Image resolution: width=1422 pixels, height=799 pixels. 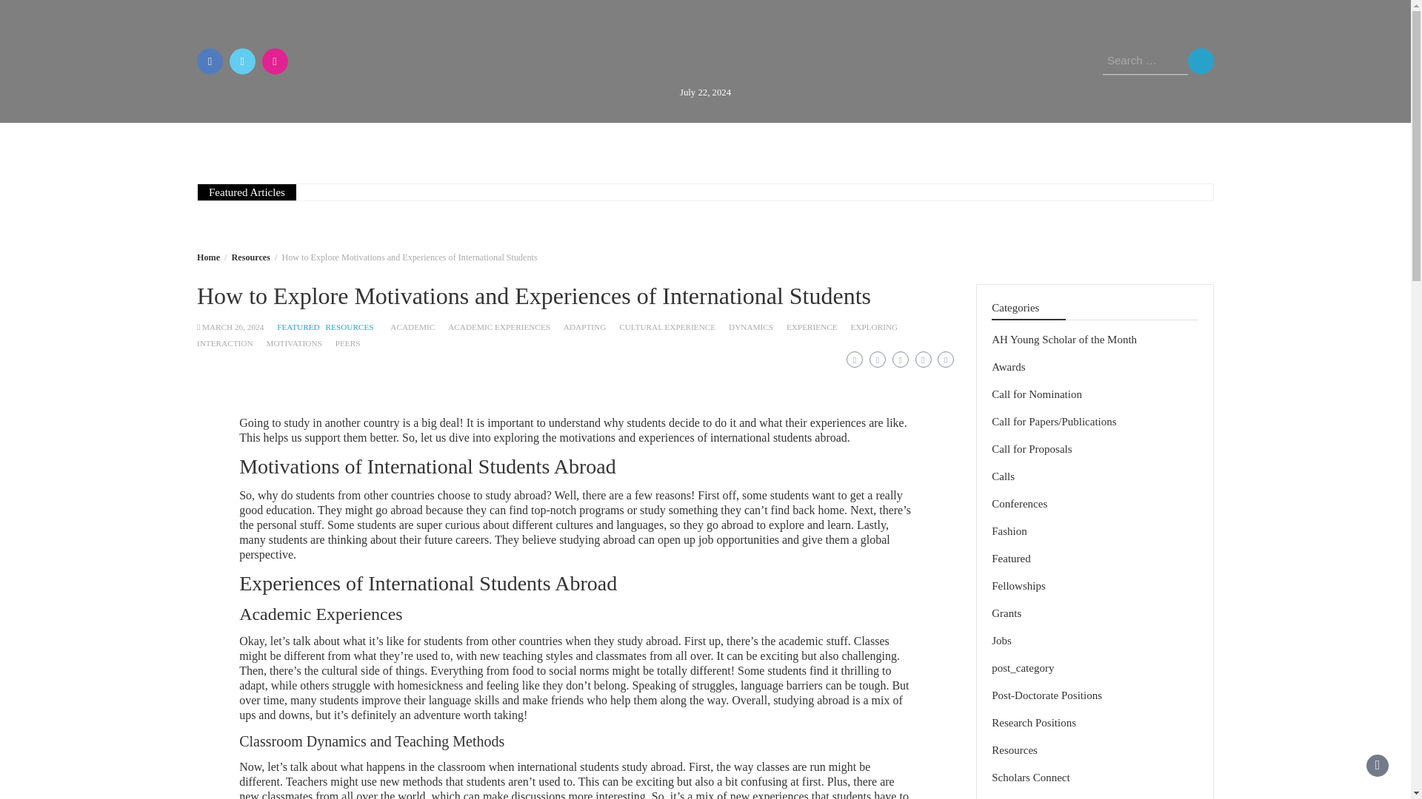 What do you see at coordinates (233, 327) in the screenshot?
I see `MARCH 26, 2024` at bounding box center [233, 327].